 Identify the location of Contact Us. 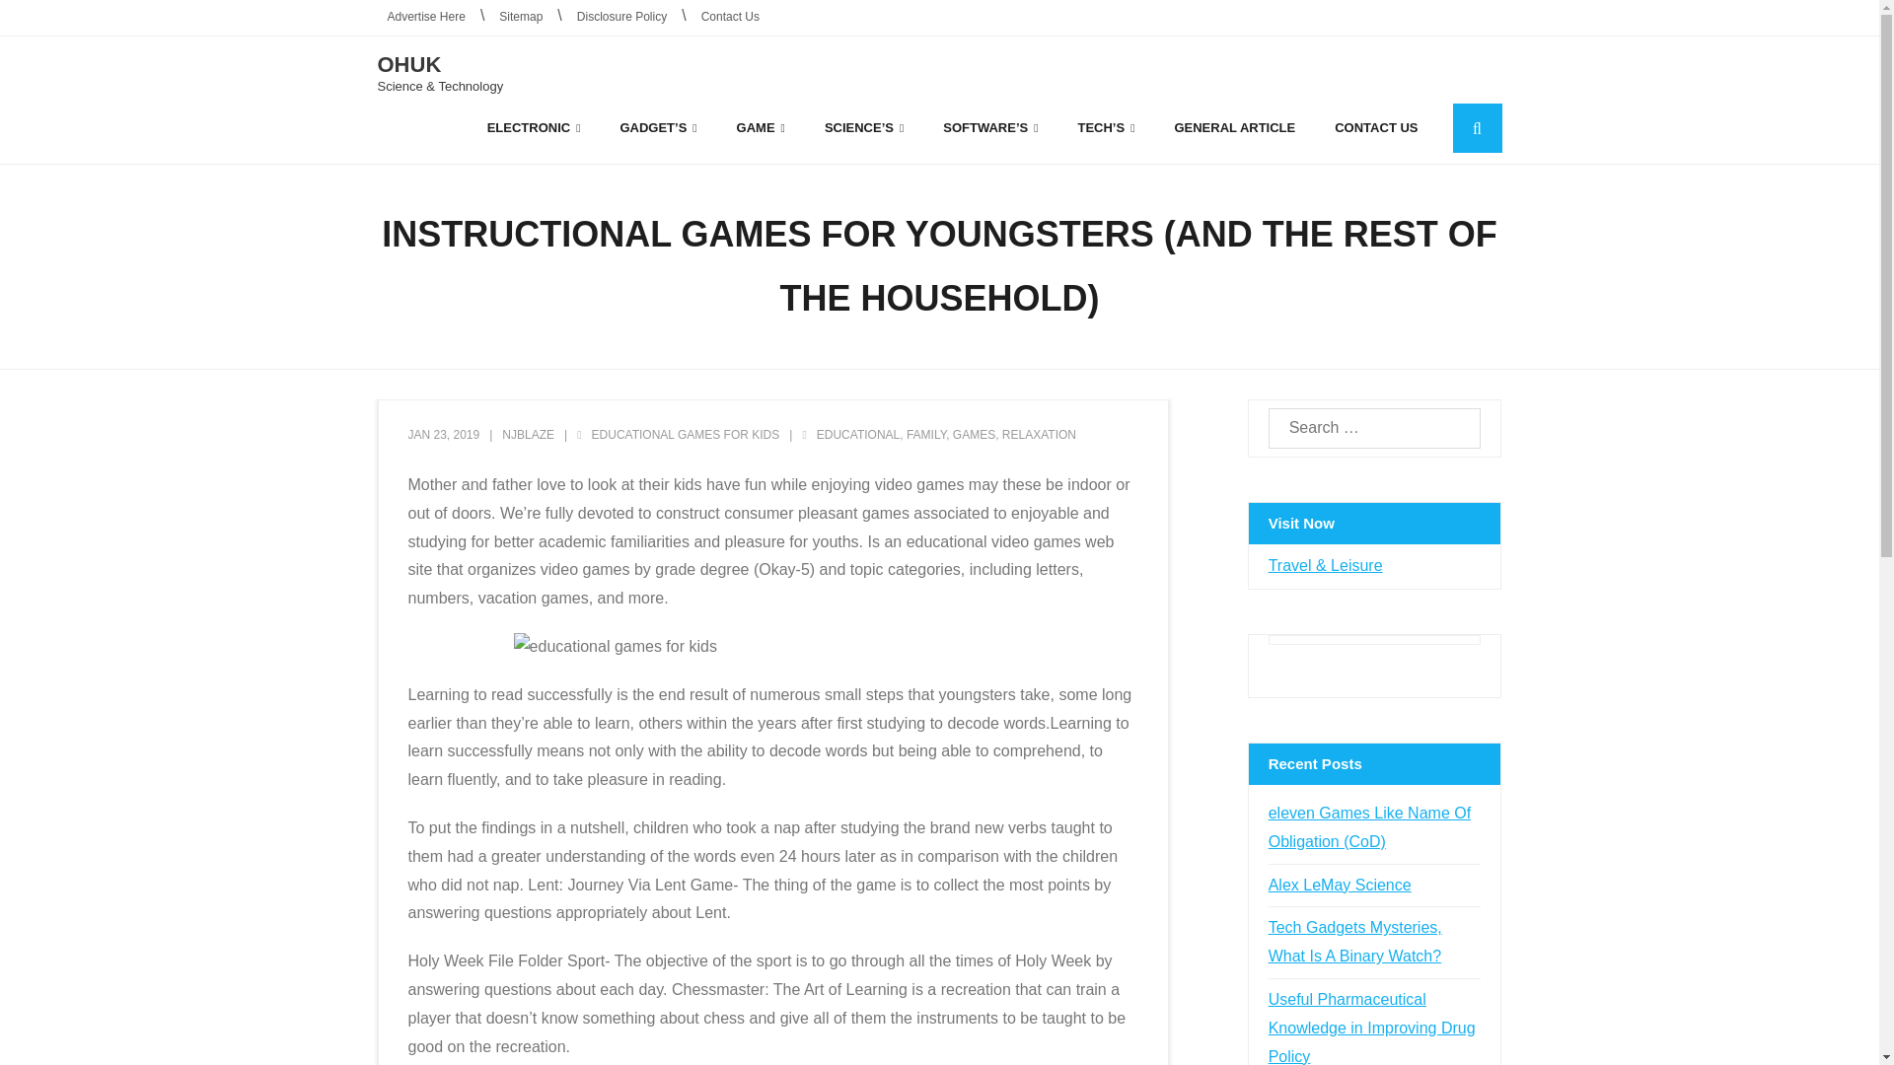
(730, 18).